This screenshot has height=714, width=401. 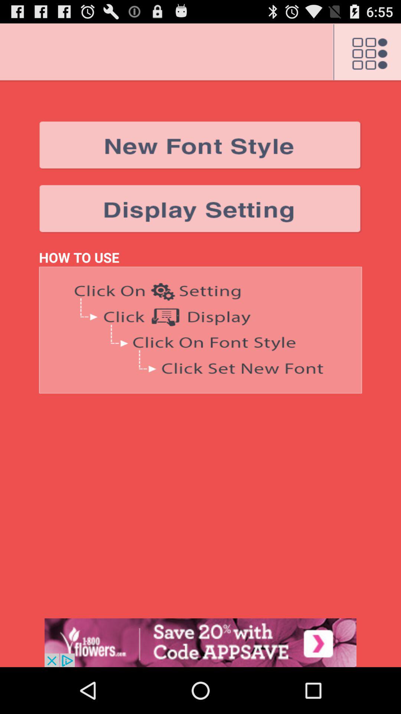 What do you see at coordinates (200, 330) in the screenshot?
I see `app instructions` at bounding box center [200, 330].